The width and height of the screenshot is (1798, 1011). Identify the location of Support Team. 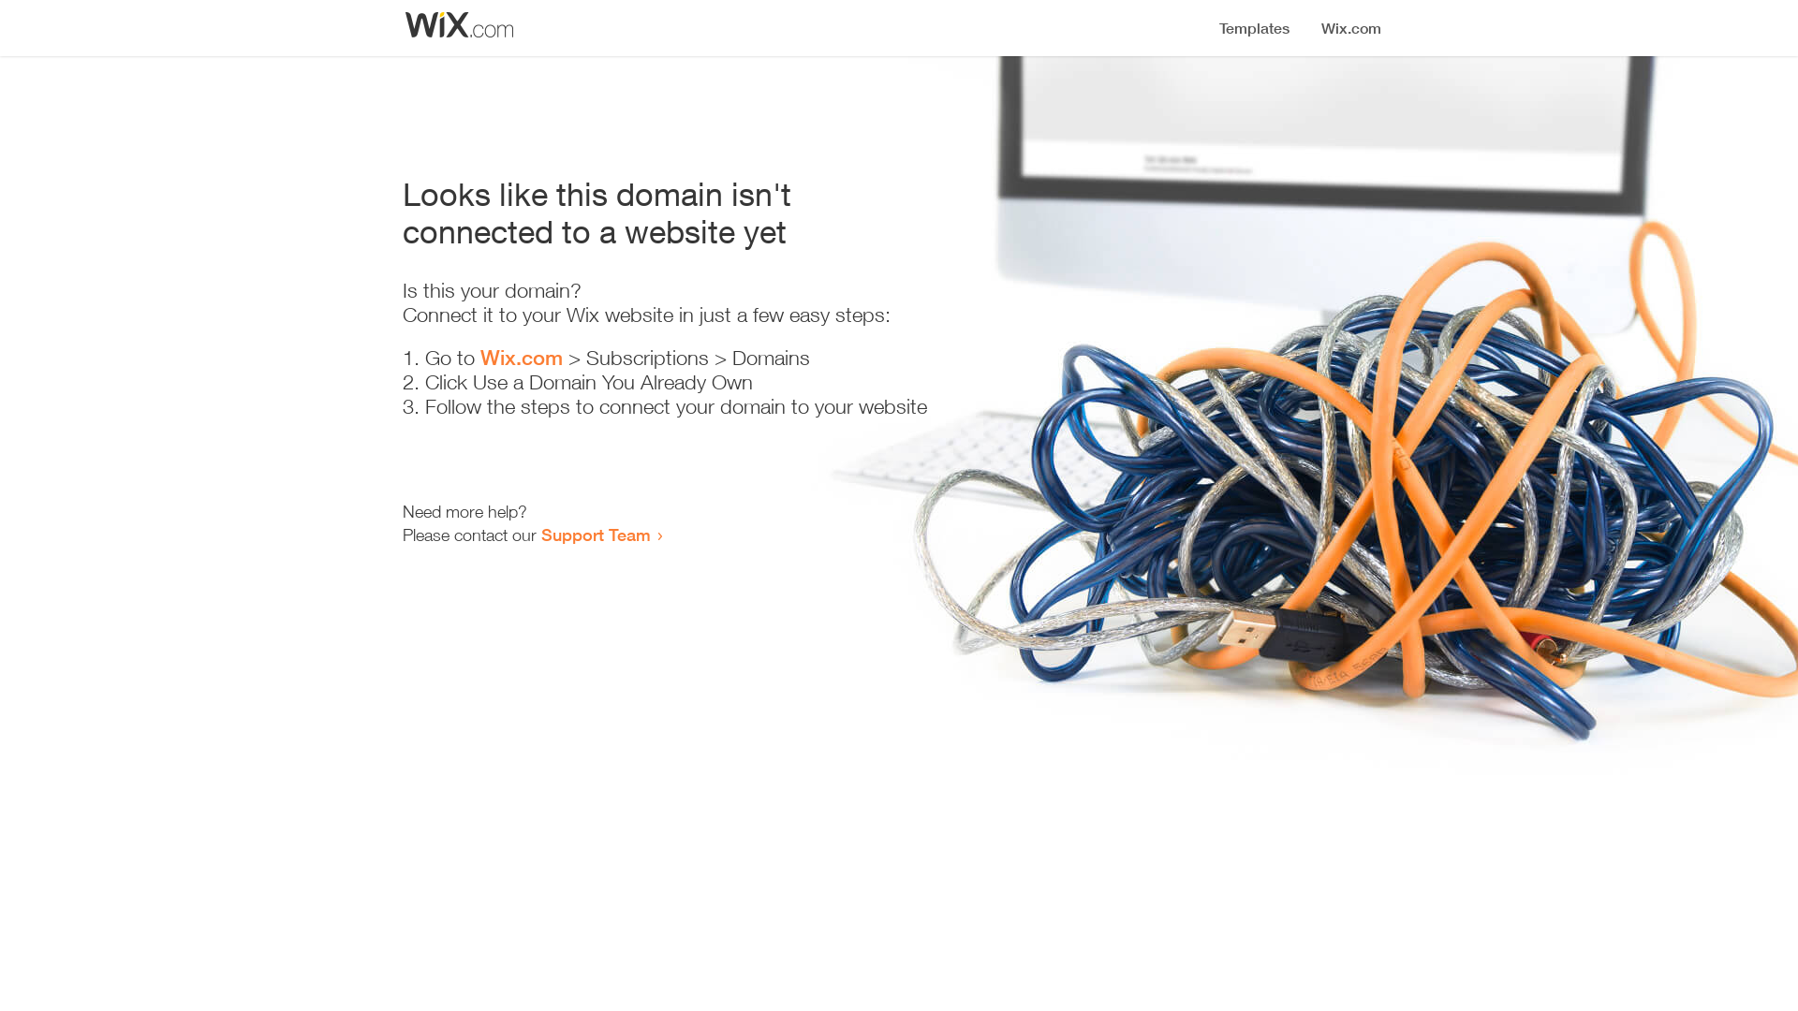
(596, 535).